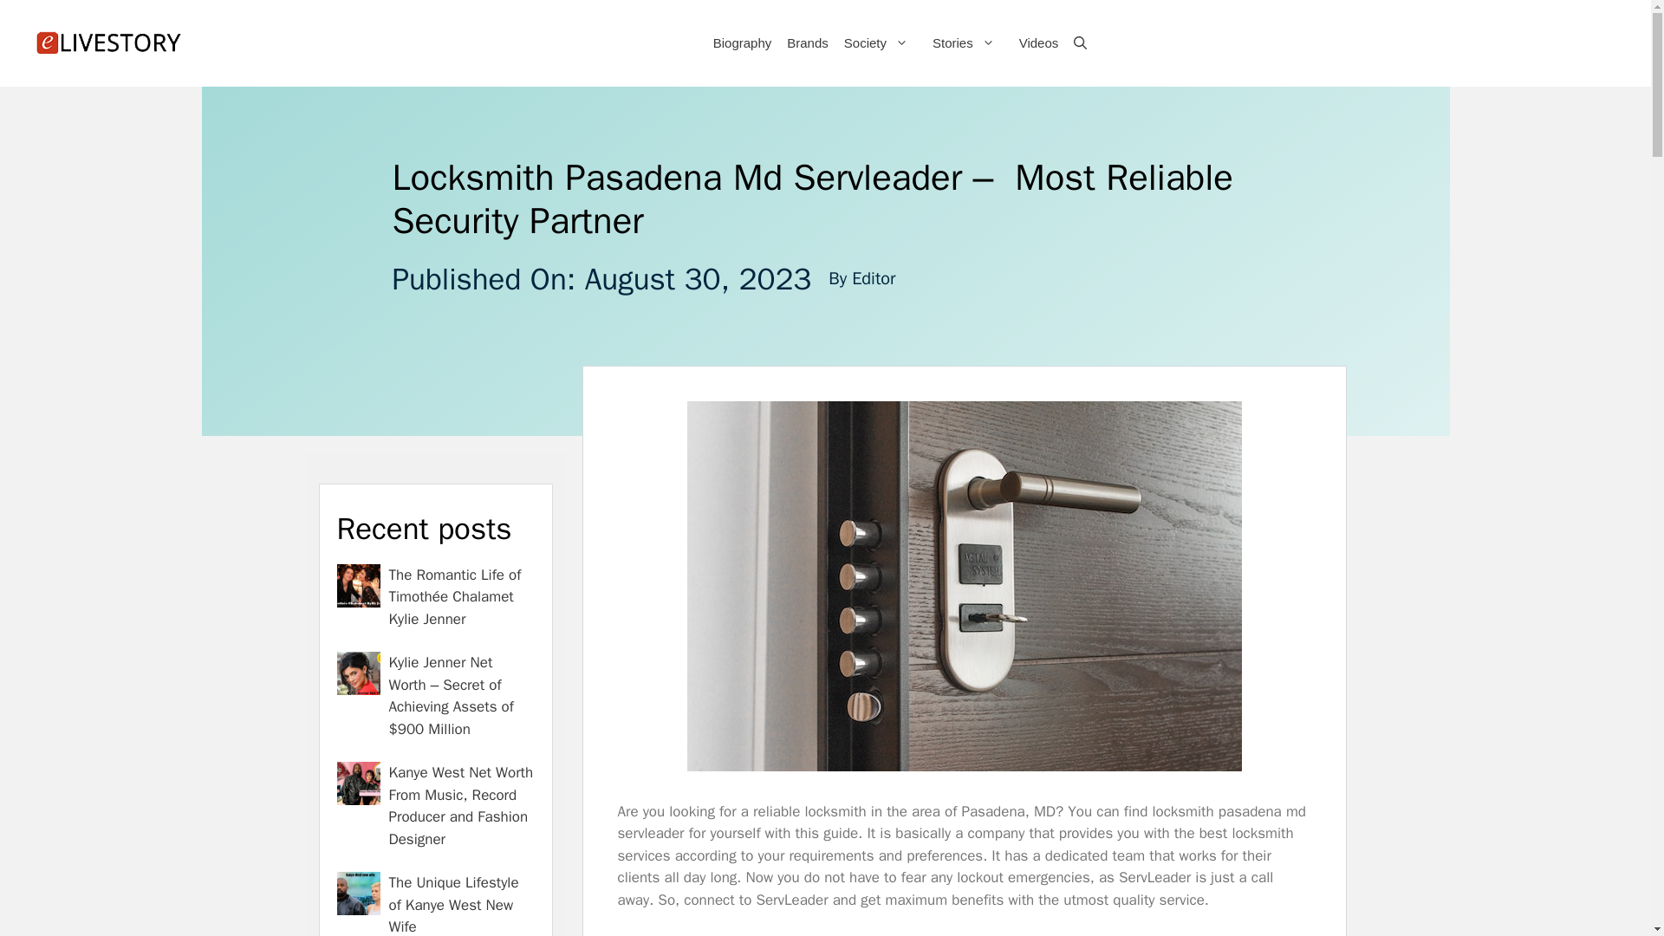 Image resolution: width=1664 pixels, height=936 pixels. What do you see at coordinates (1038, 43) in the screenshot?
I see `Videos` at bounding box center [1038, 43].